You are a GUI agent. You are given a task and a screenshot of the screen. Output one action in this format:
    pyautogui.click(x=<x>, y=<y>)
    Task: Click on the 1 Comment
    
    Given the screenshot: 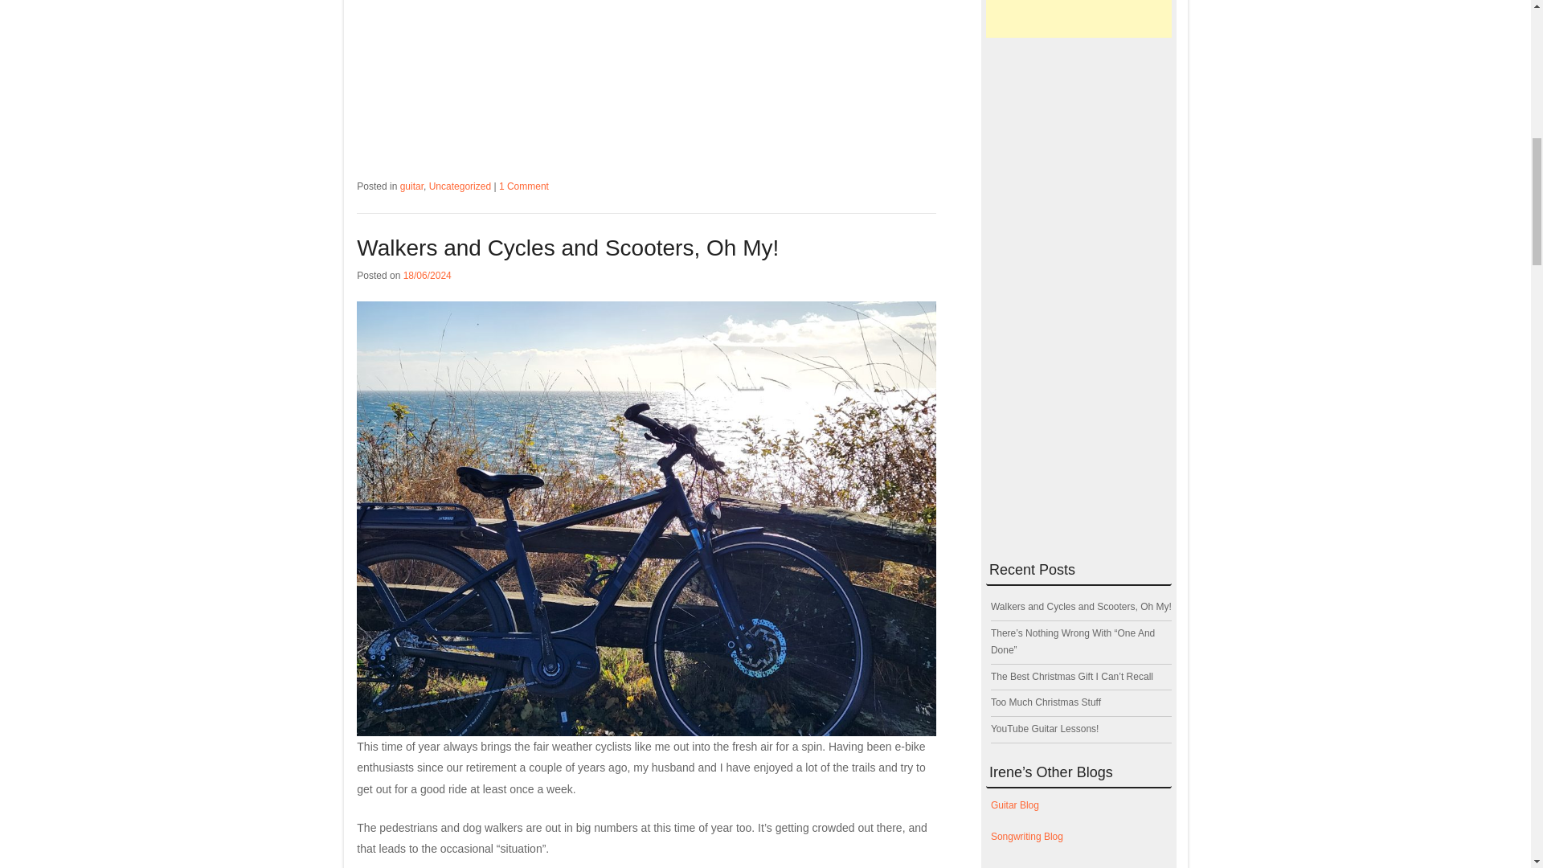 What is the action you would take?
    pyautogui.click(x=524, y=186)
    